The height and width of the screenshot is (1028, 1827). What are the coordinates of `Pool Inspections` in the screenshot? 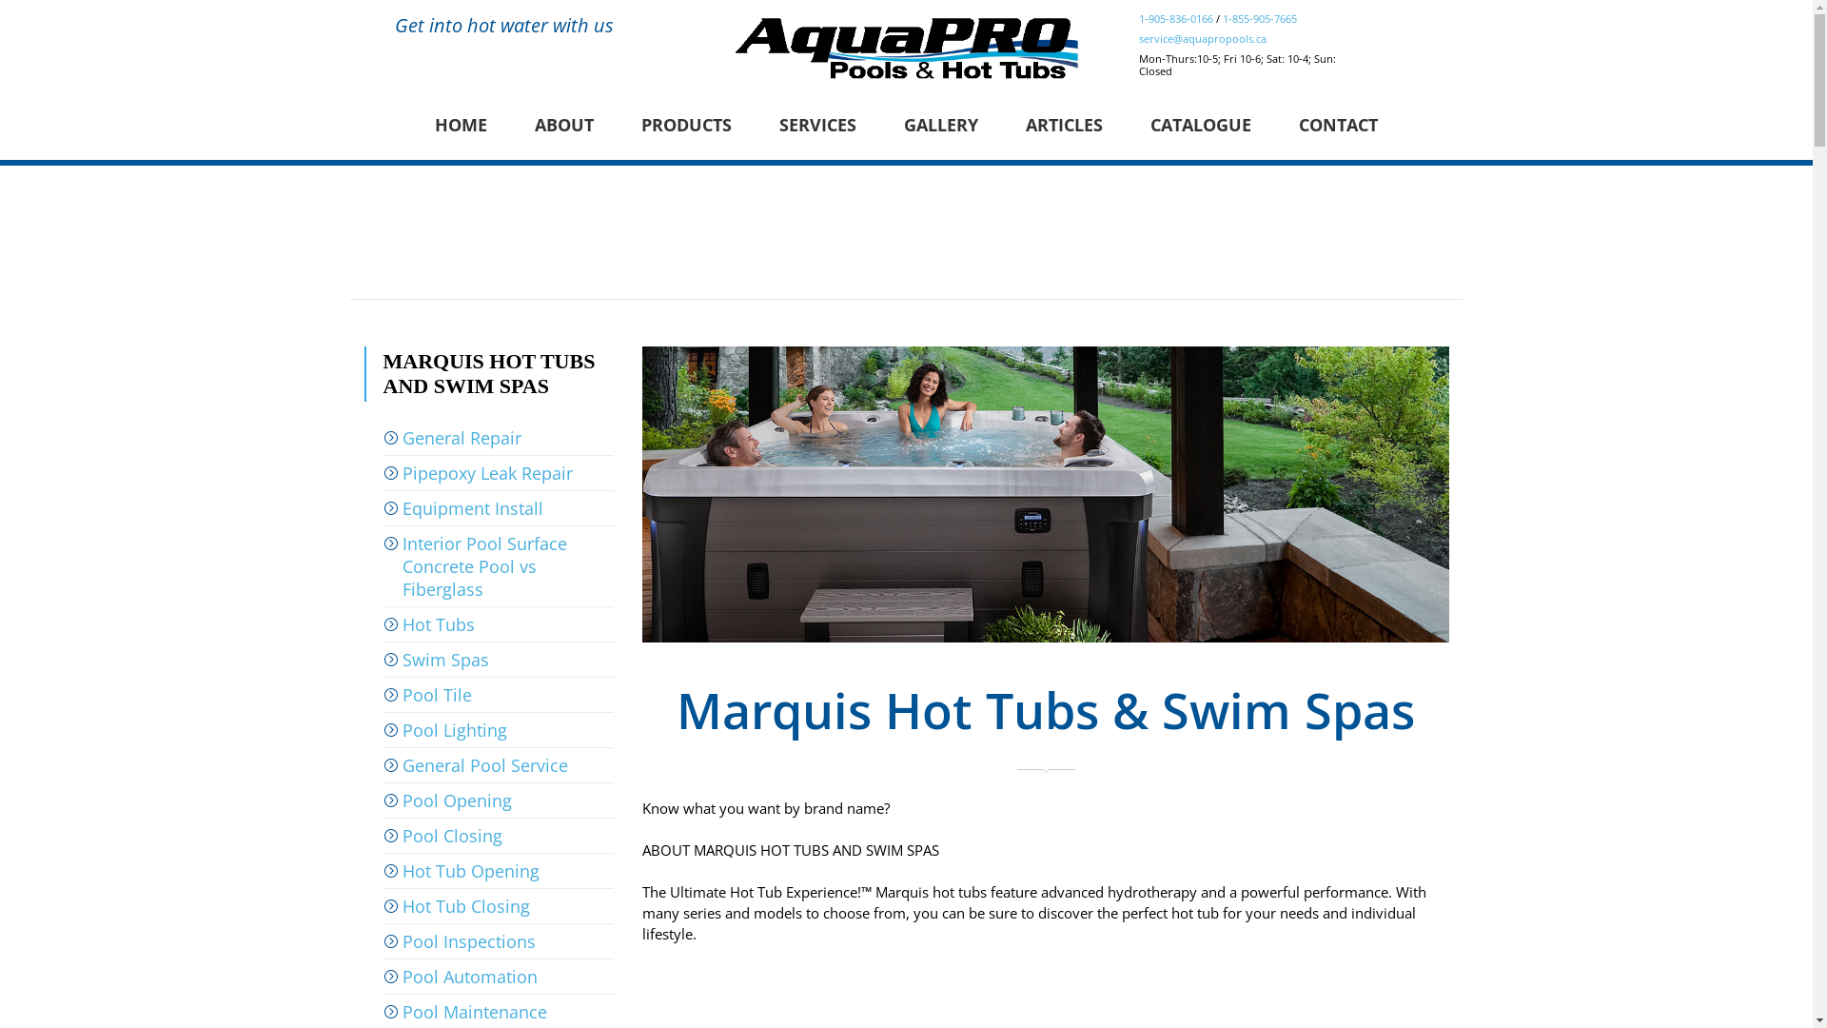 It's located at (499, 941).